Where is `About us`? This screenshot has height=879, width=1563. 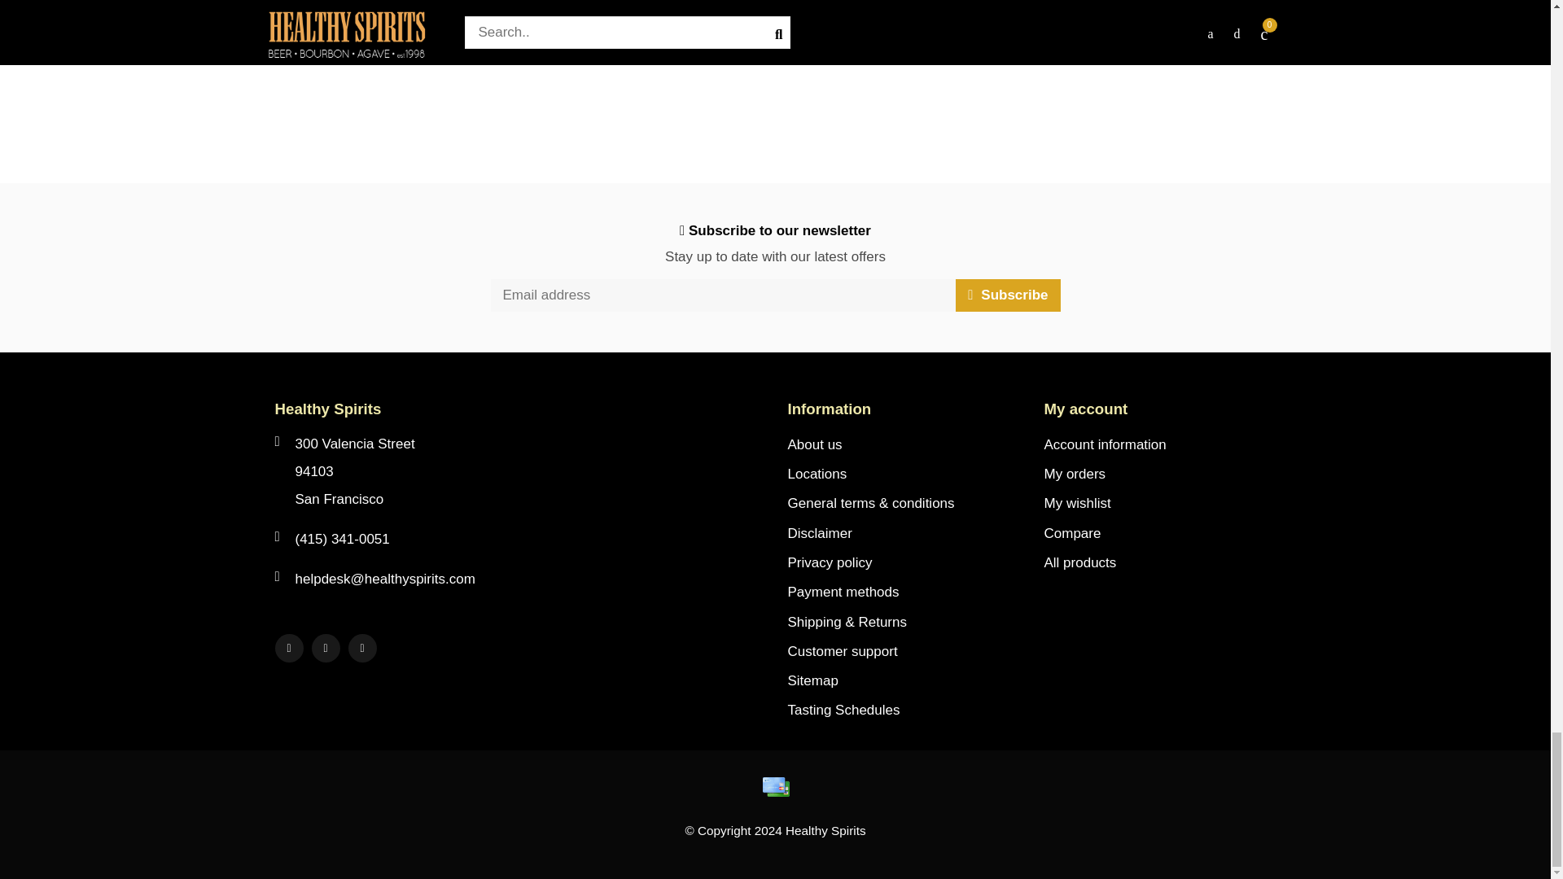
About us is located at coordinates (814, 444).